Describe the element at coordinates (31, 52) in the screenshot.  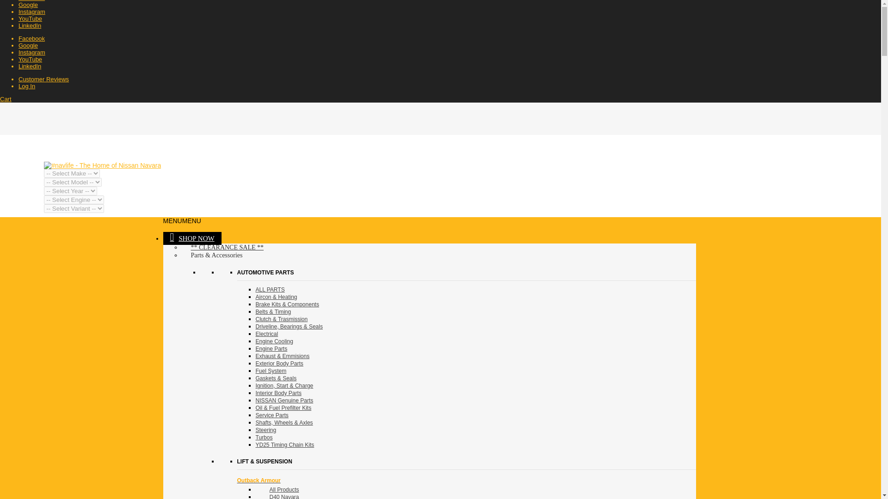
I see `Instagram` at that location.